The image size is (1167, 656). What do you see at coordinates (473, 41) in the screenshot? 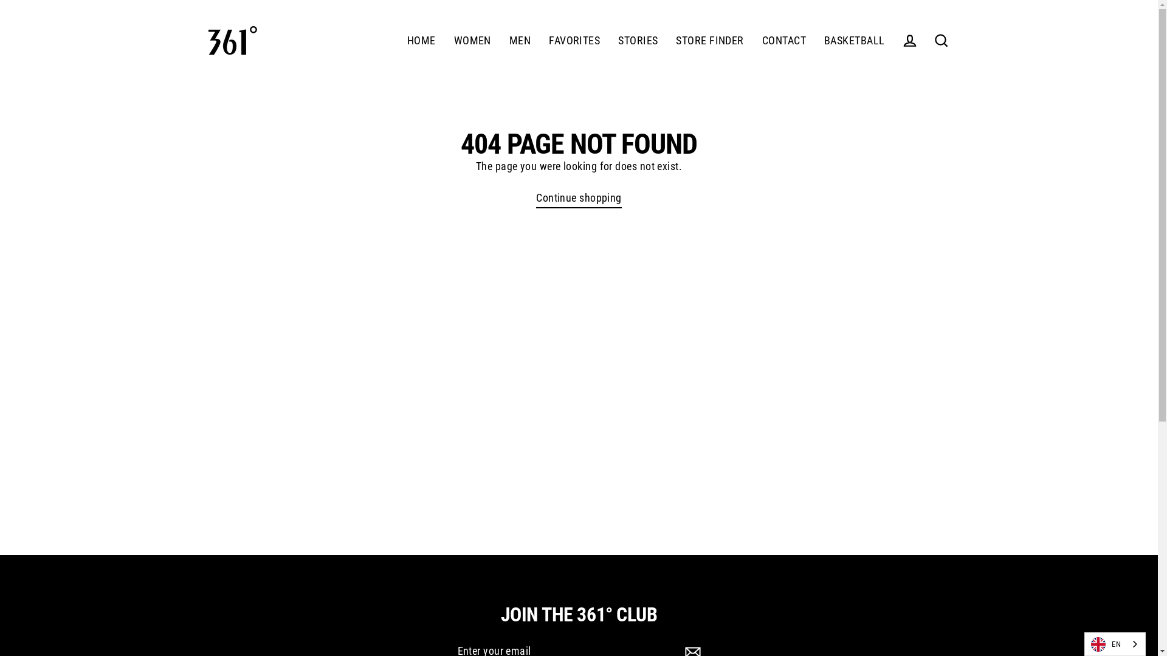
I see `WOMEN` at bounding box center [473, 41].